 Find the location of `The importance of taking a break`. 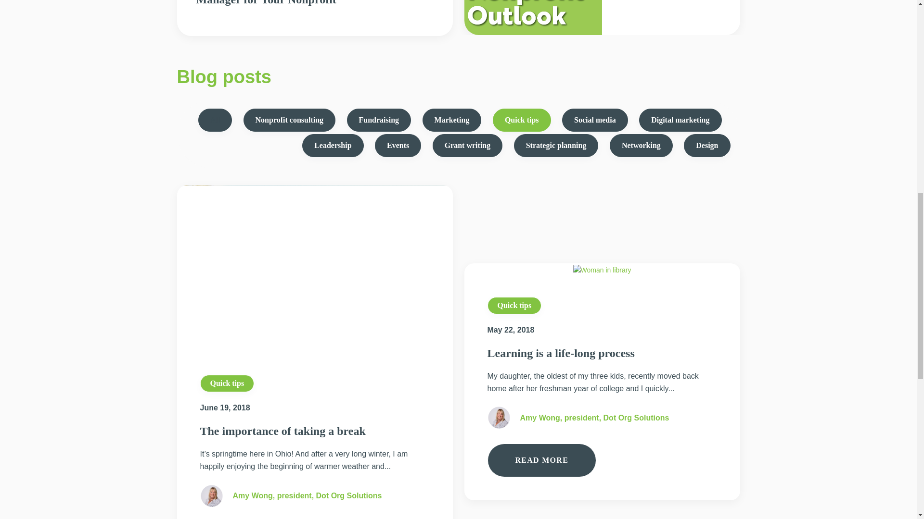

The importance of taking a break is located at coordinates (283, 431).